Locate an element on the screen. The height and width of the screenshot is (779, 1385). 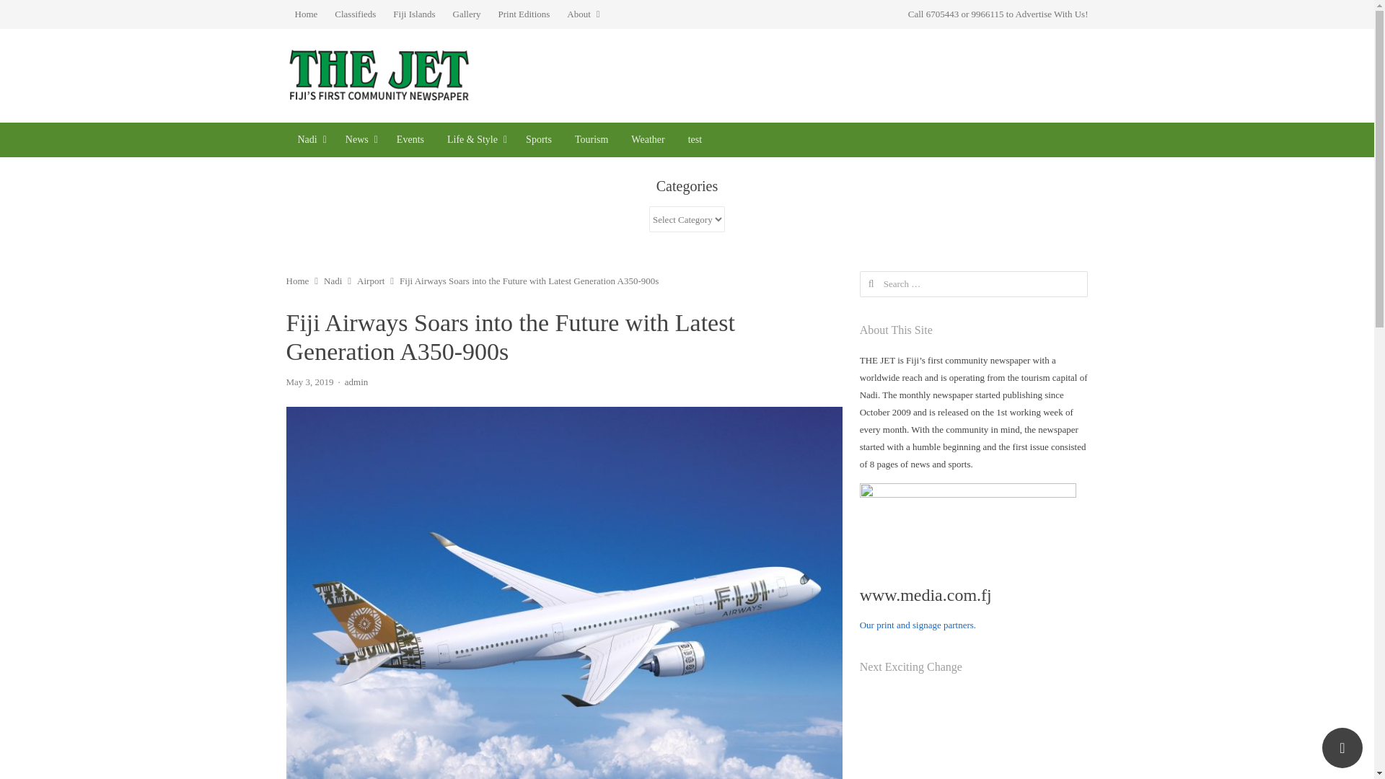
Airport is located at coordinates (371, 281).